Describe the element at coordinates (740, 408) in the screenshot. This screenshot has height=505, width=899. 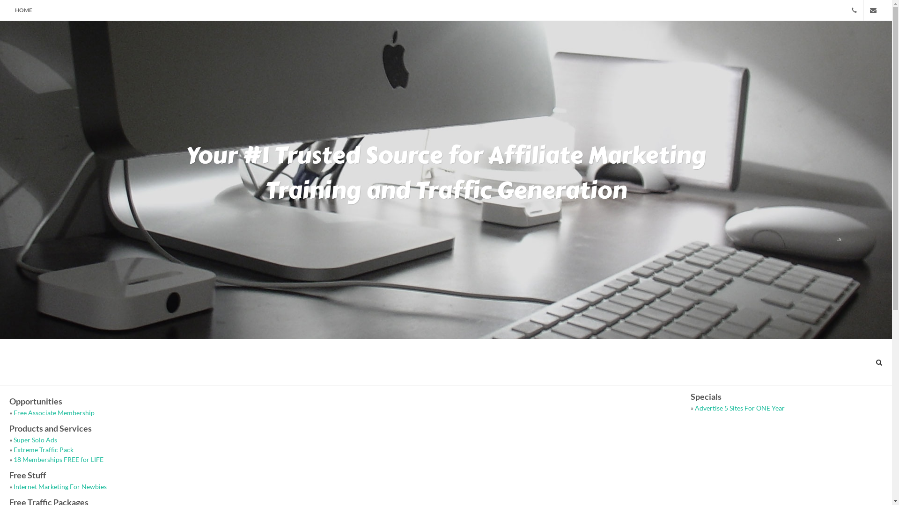
I see `Advertise 5 Sites For ONE Year` at that location.